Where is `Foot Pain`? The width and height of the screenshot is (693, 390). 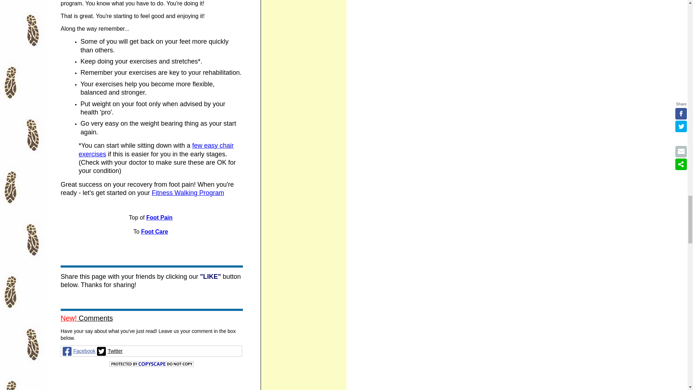
Foot Pain is located at coordinates (160, 218).